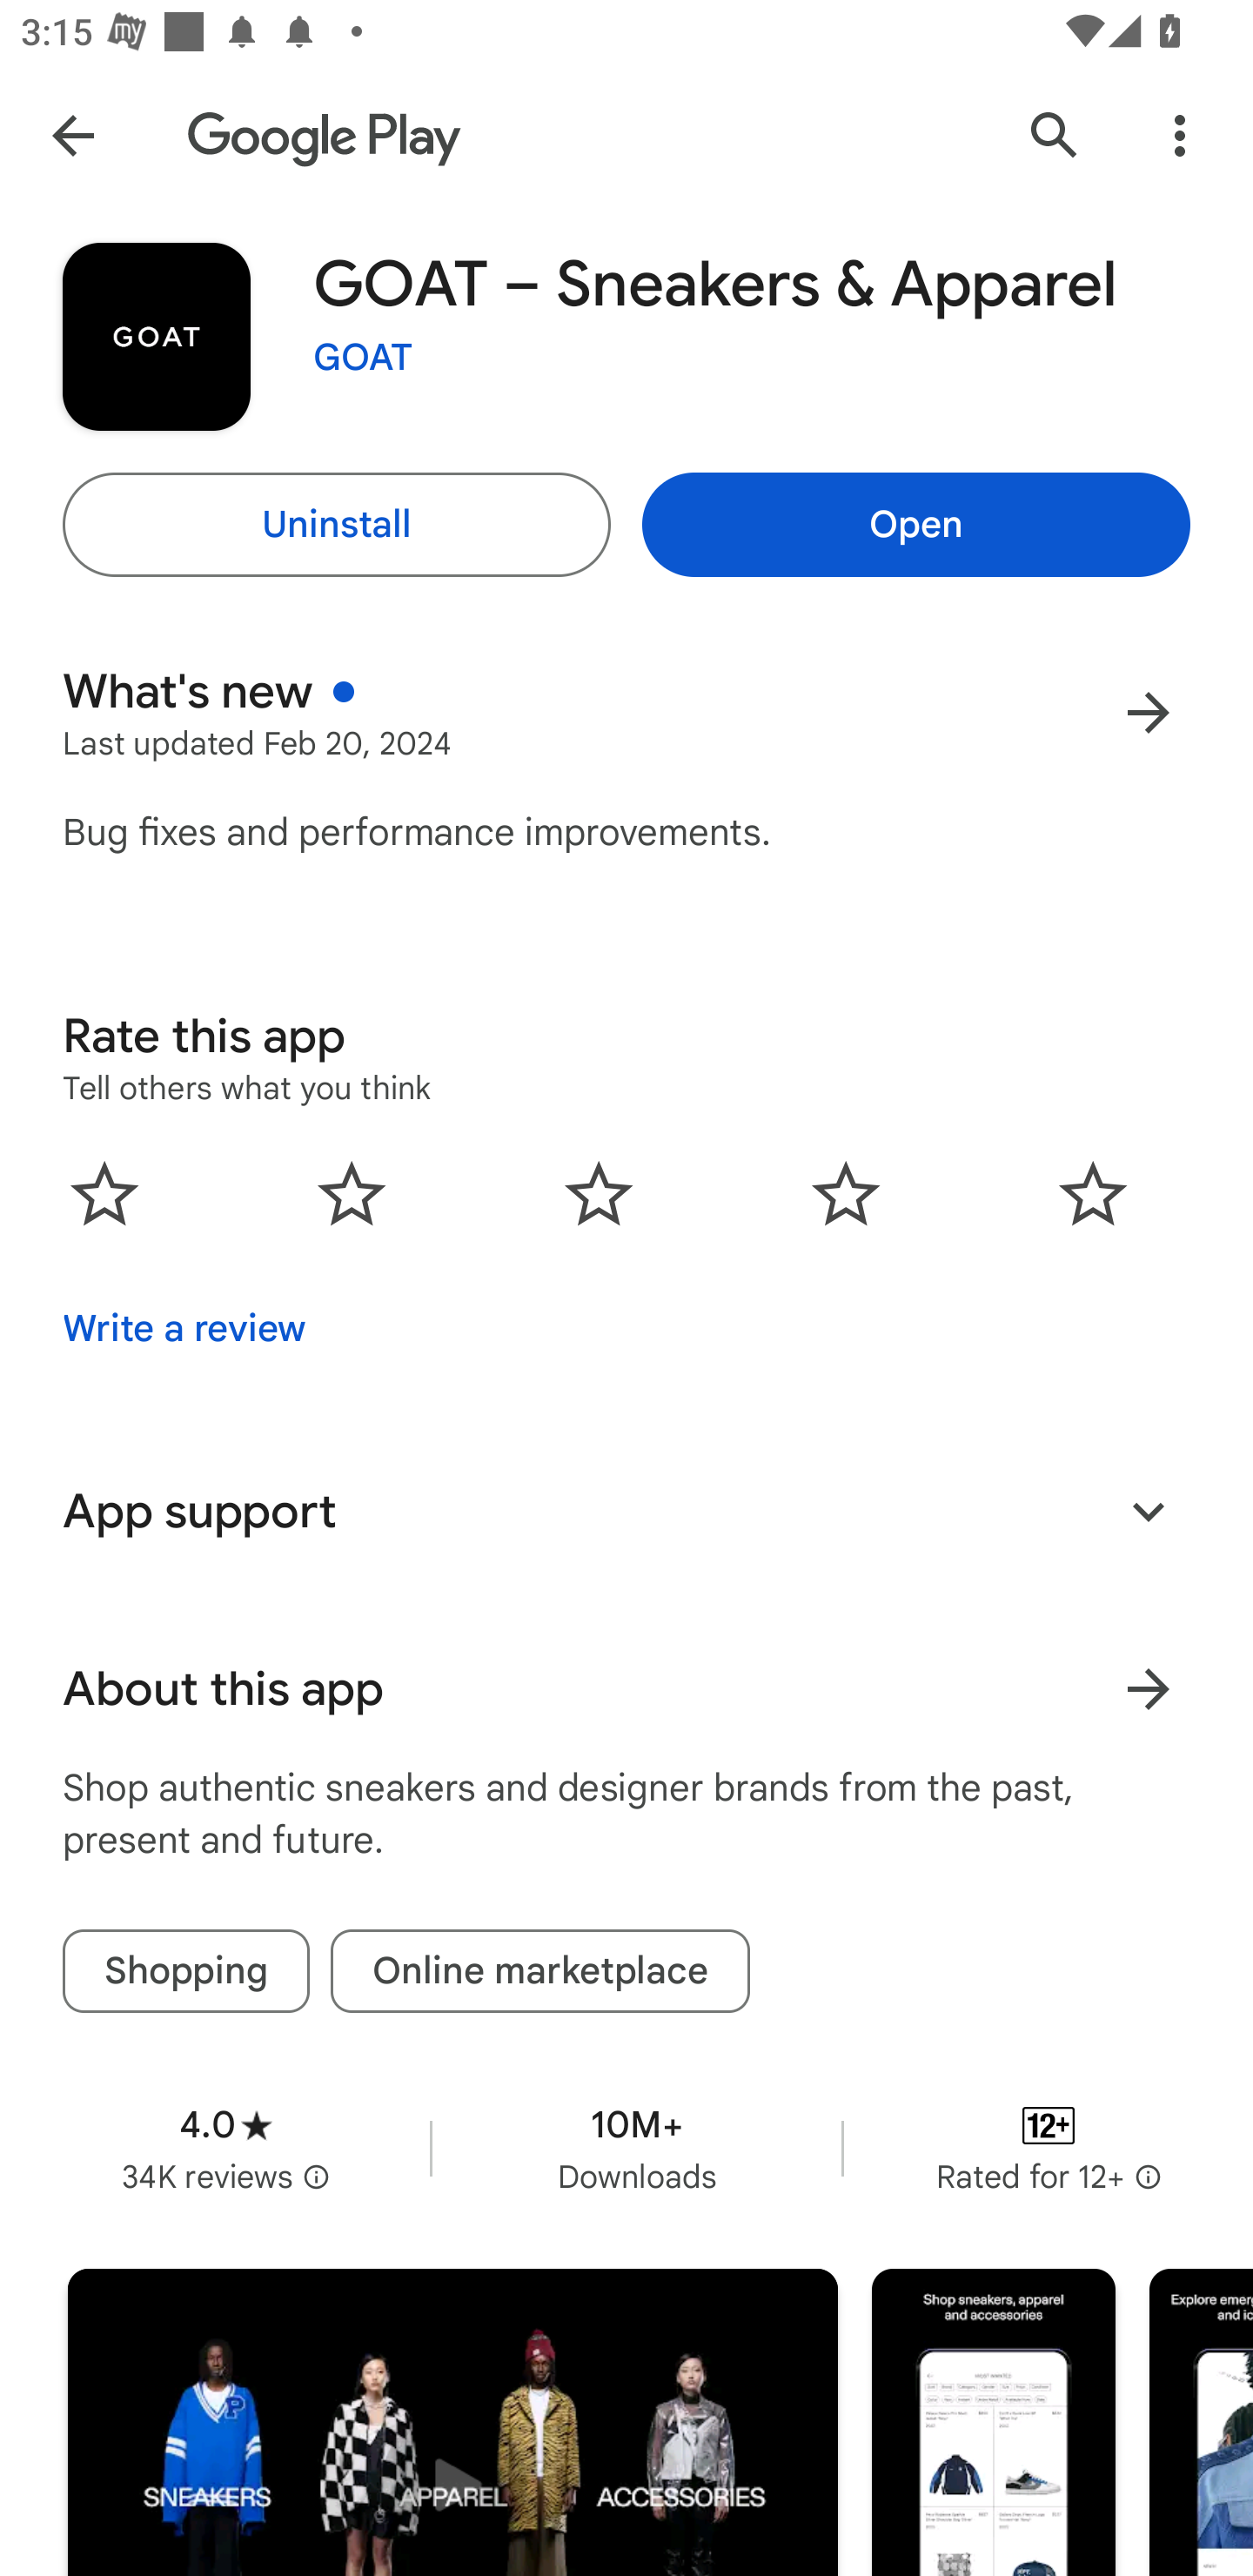 The image size is (1253, 2576). Describe the element at coordinates (337, 524) in the screenshot. I see `Uninstall` at that location.